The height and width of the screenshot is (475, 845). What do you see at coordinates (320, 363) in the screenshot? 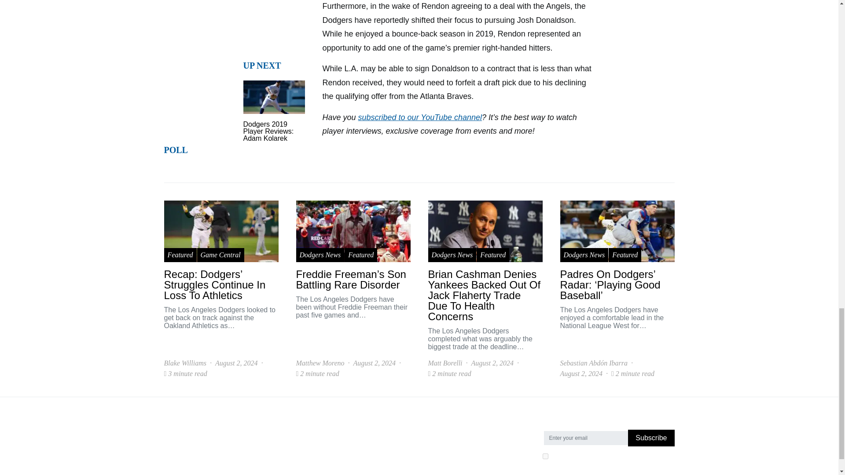
I see `View all posts by Matthew Moreno` at bounding box center [320, 363].